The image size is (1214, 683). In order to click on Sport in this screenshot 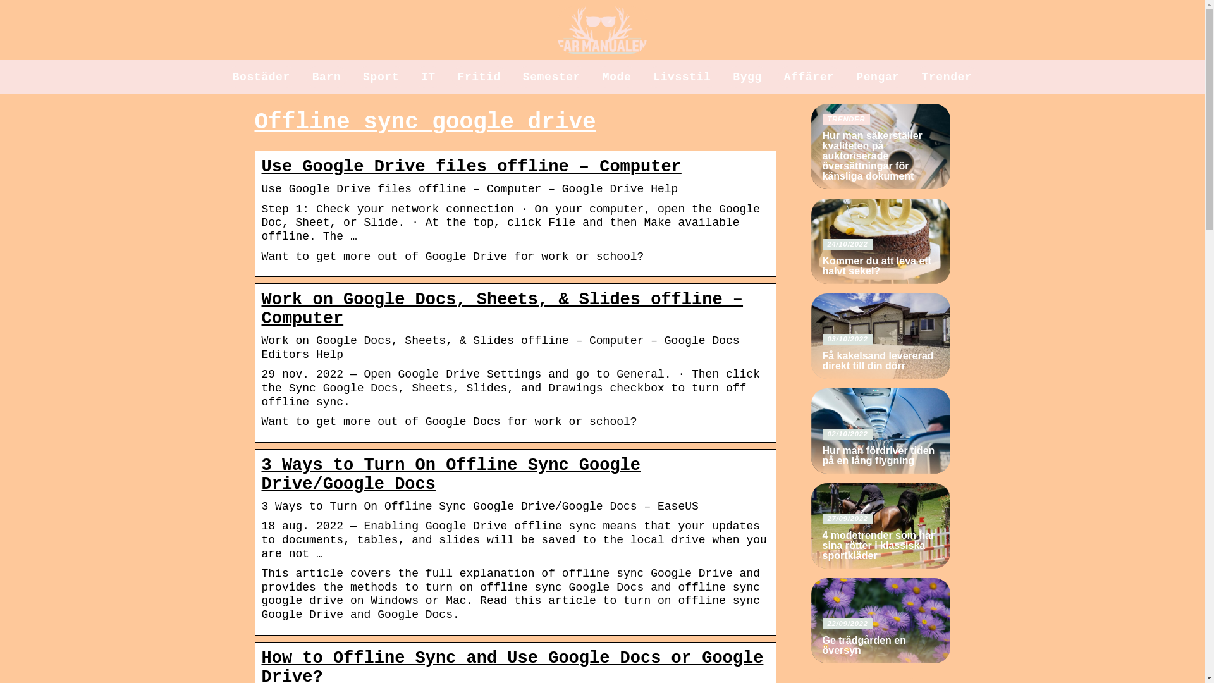, I will do `click(381, 77)`.